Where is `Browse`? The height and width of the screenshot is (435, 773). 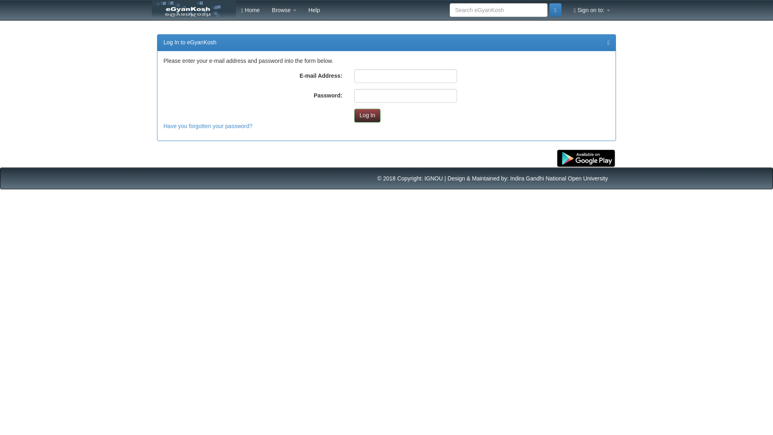 Browse is located at coordinates (284, 10).